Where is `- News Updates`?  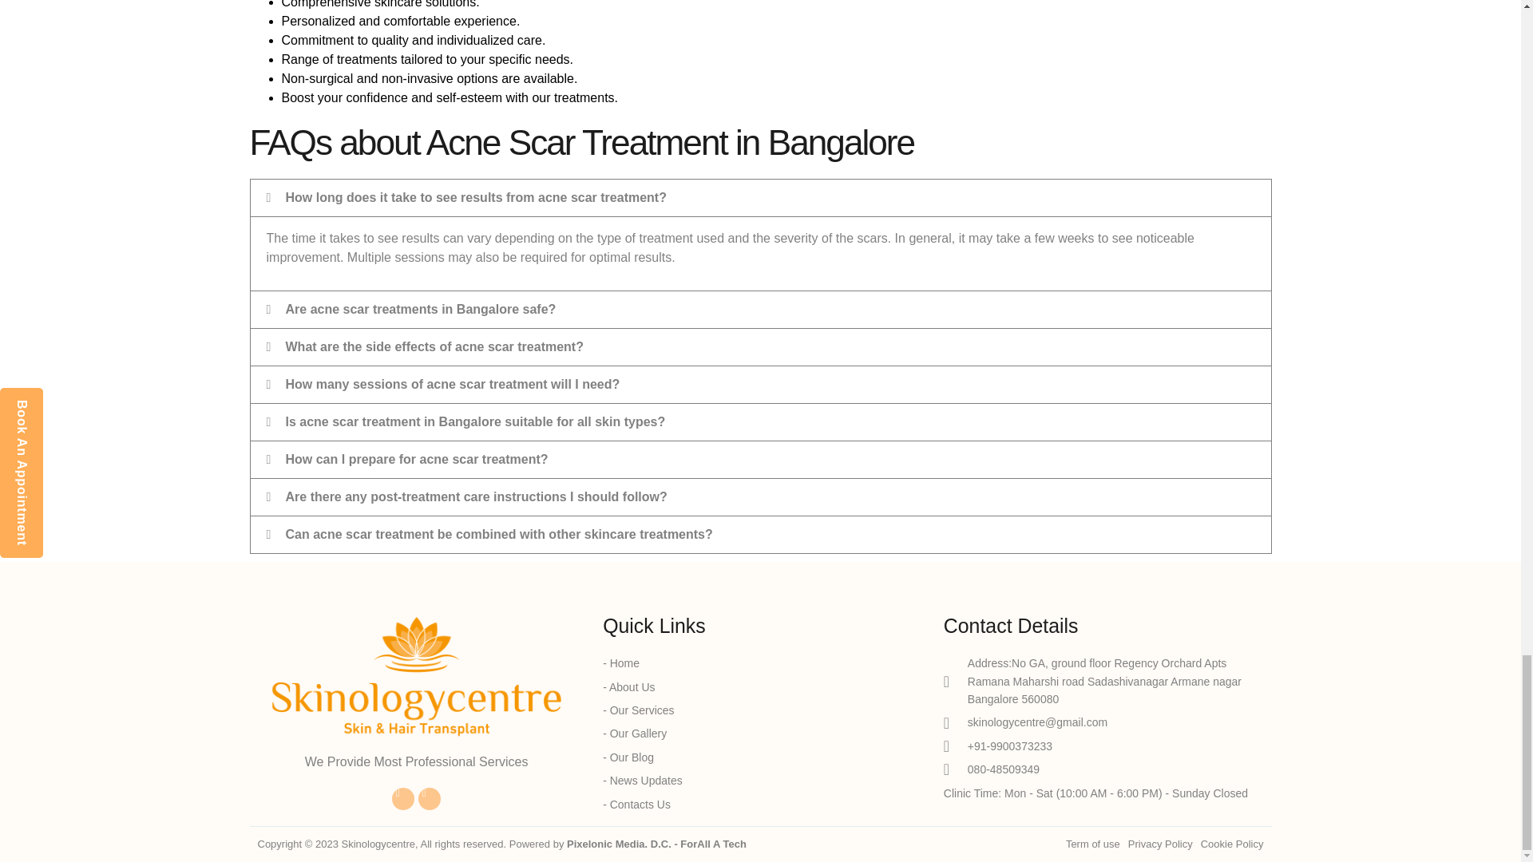
- News Updates is located at coordinates (760, 781).